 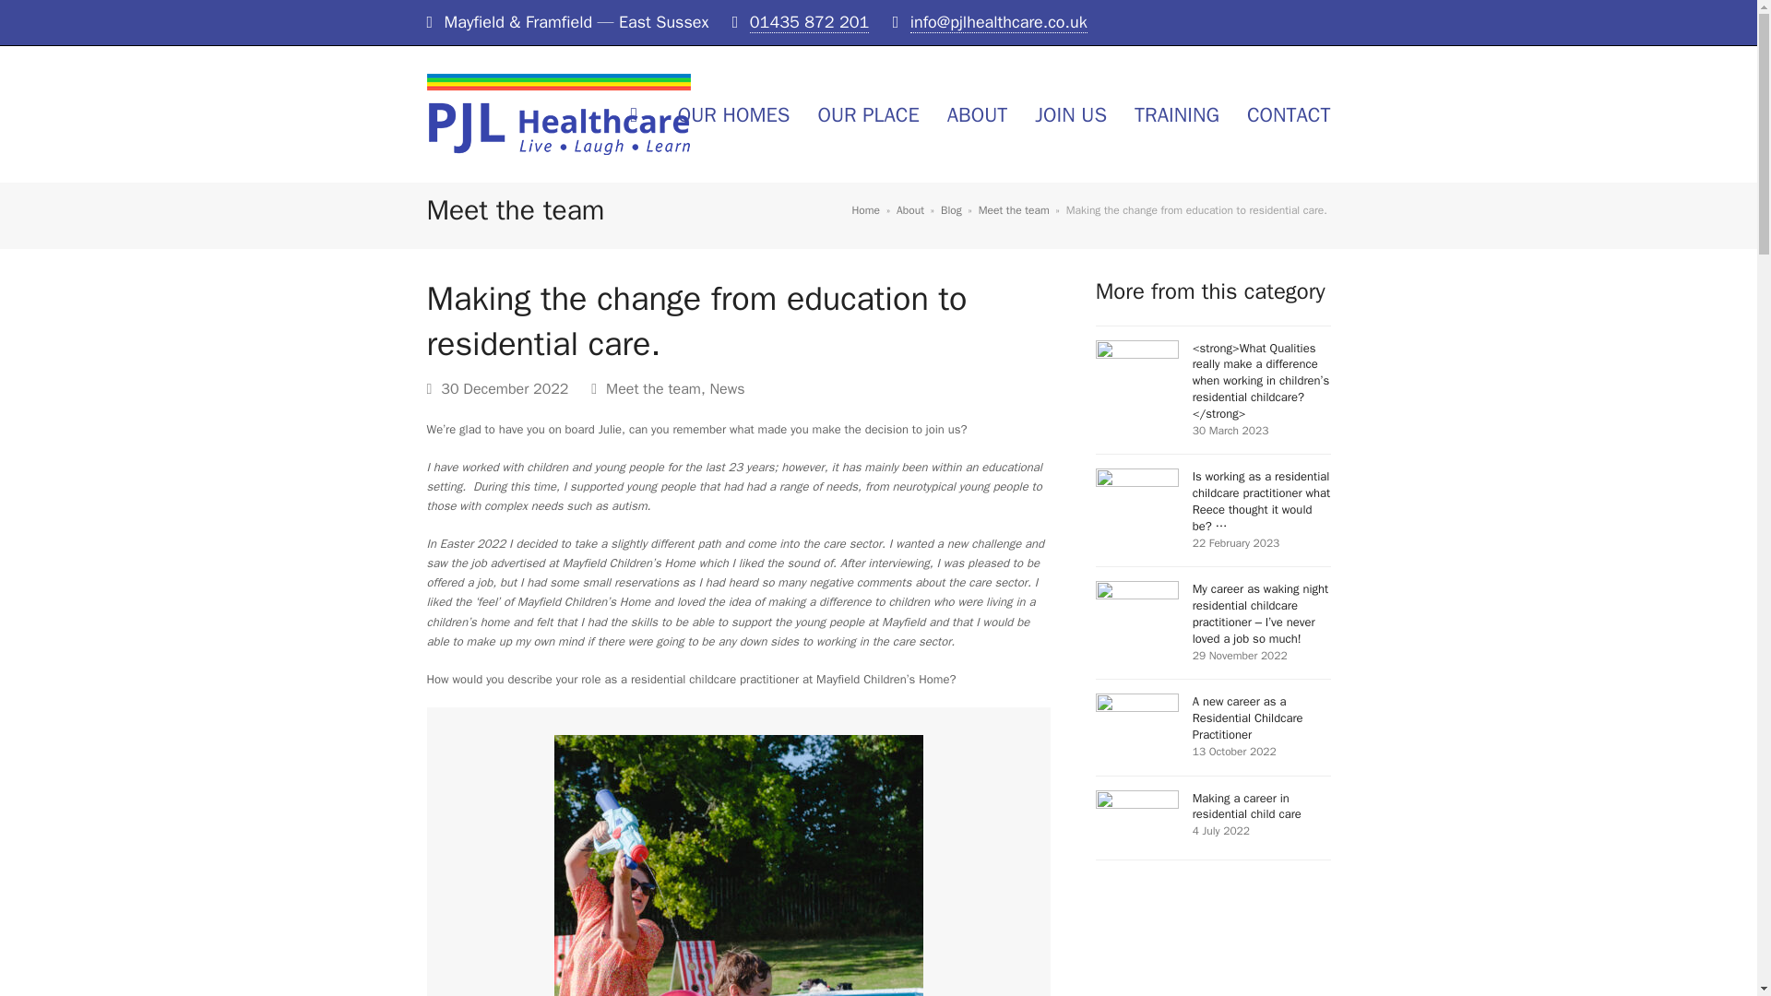 What do you see at coordinates (950, 210) in the screenshot?
I see `Blog` at bounding box center [950, 210].